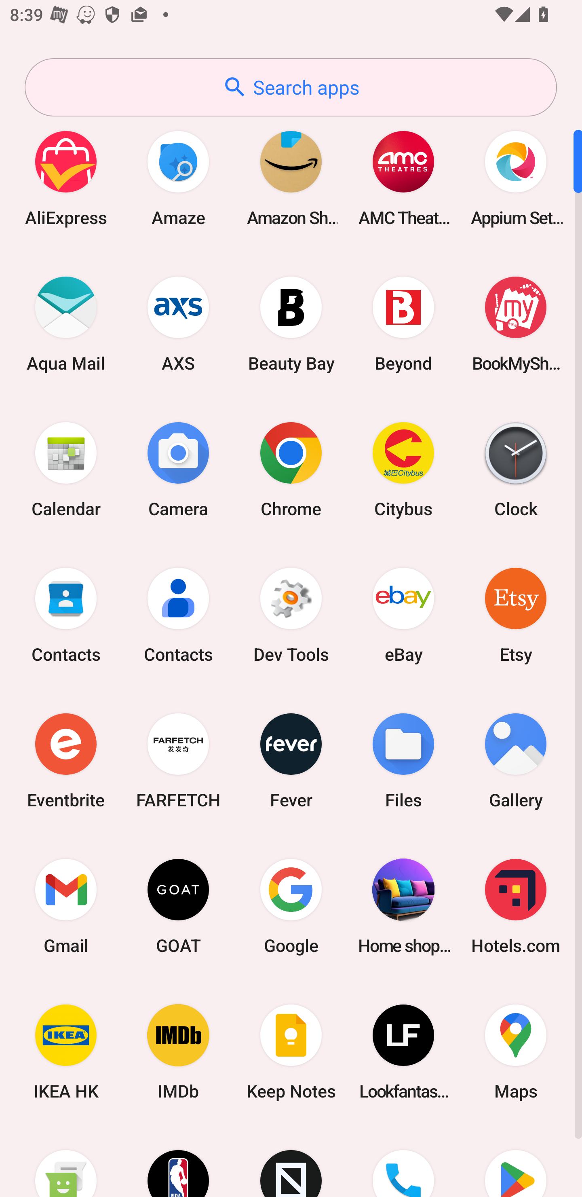 The width and height of the screenshot is (582, 1197). Describe the element at coordinates (291, 906) in the screenshot. I see `Google` at that location.